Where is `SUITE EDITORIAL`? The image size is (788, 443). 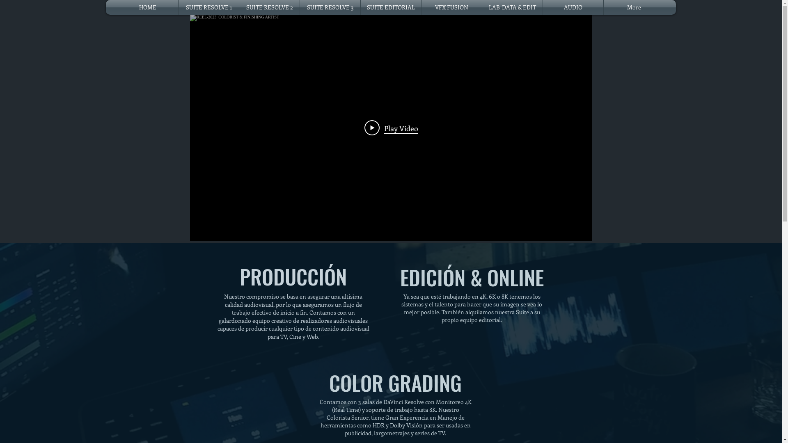
SUITE EDITORIAL is located at coordinates (391, 7).